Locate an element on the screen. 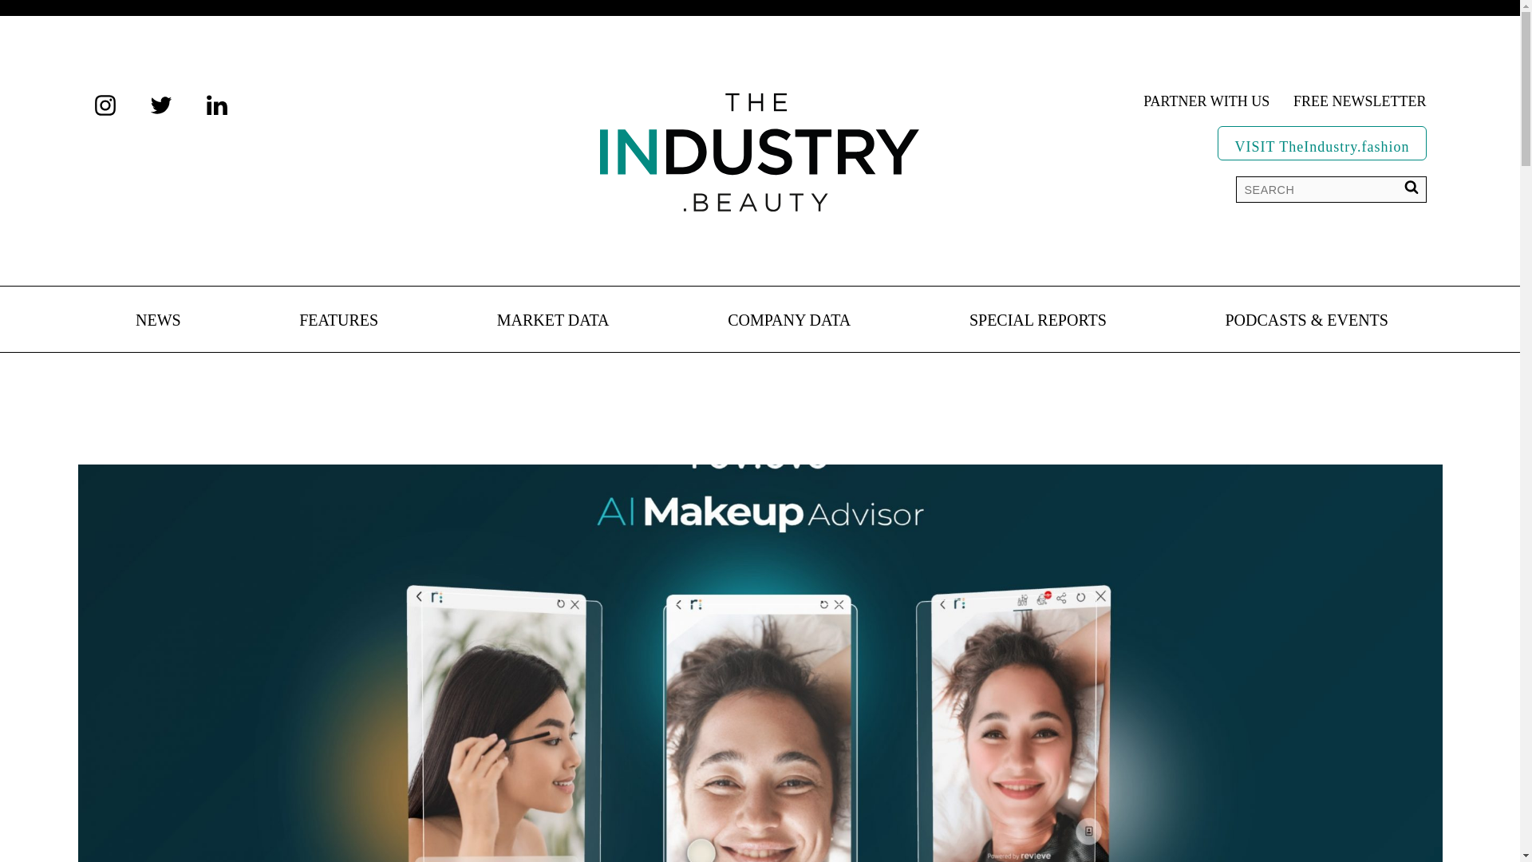  MARKET DATA is located at coordinates (553, 321).